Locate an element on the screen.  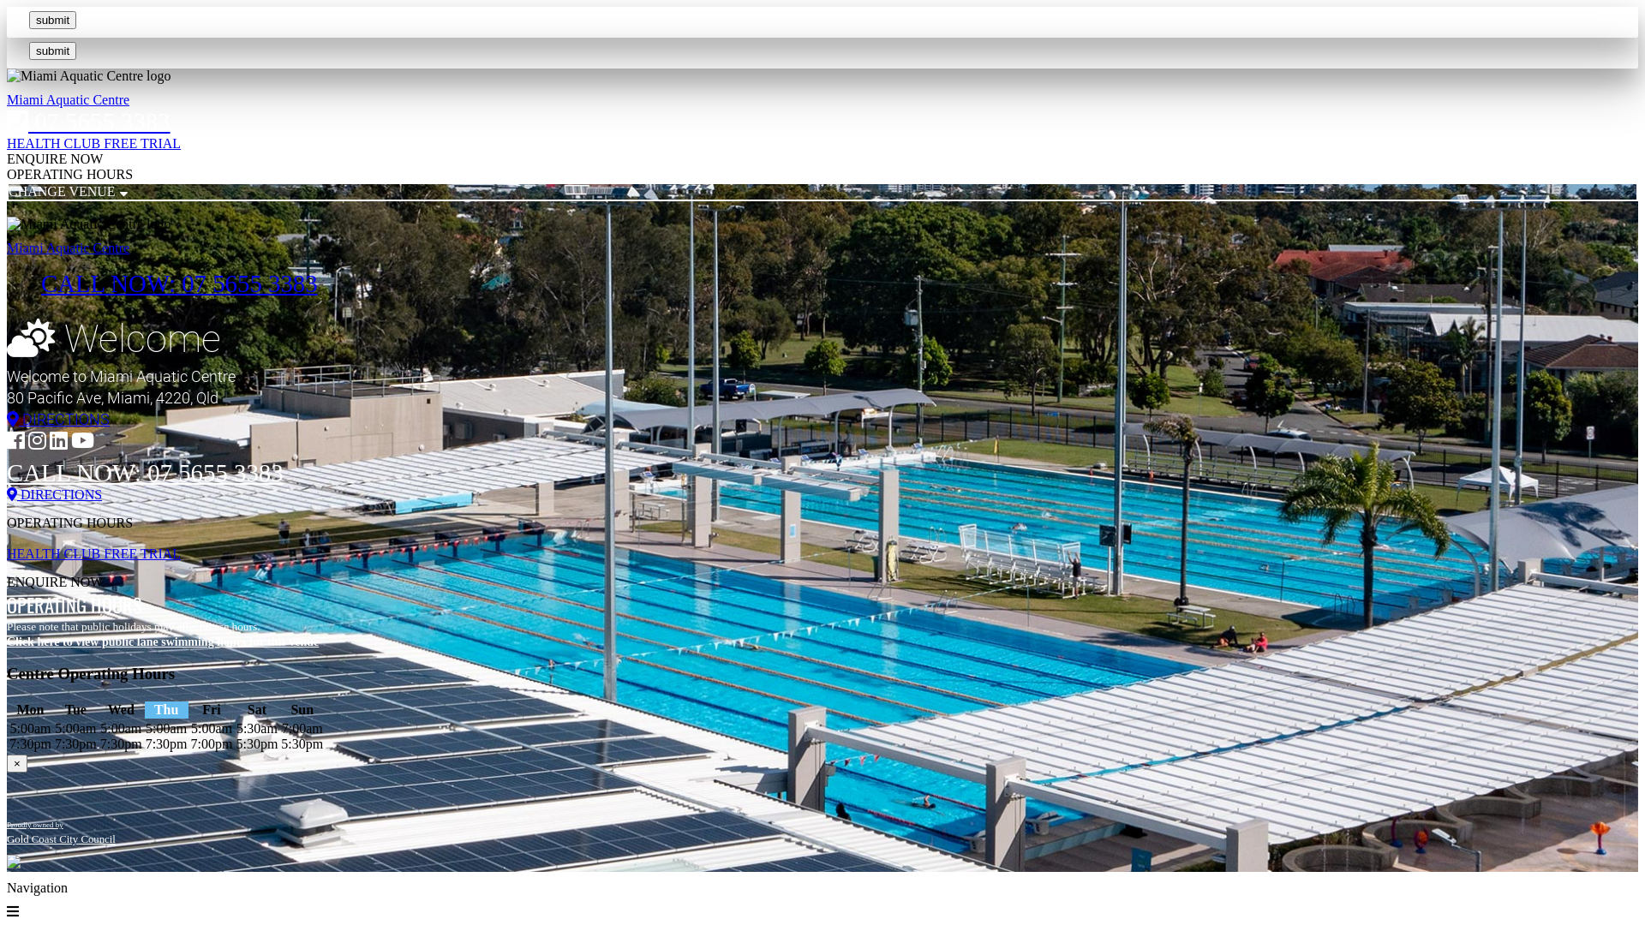
Click here to view public lane swimming hours for this venue is located at coordinates (163, 642).